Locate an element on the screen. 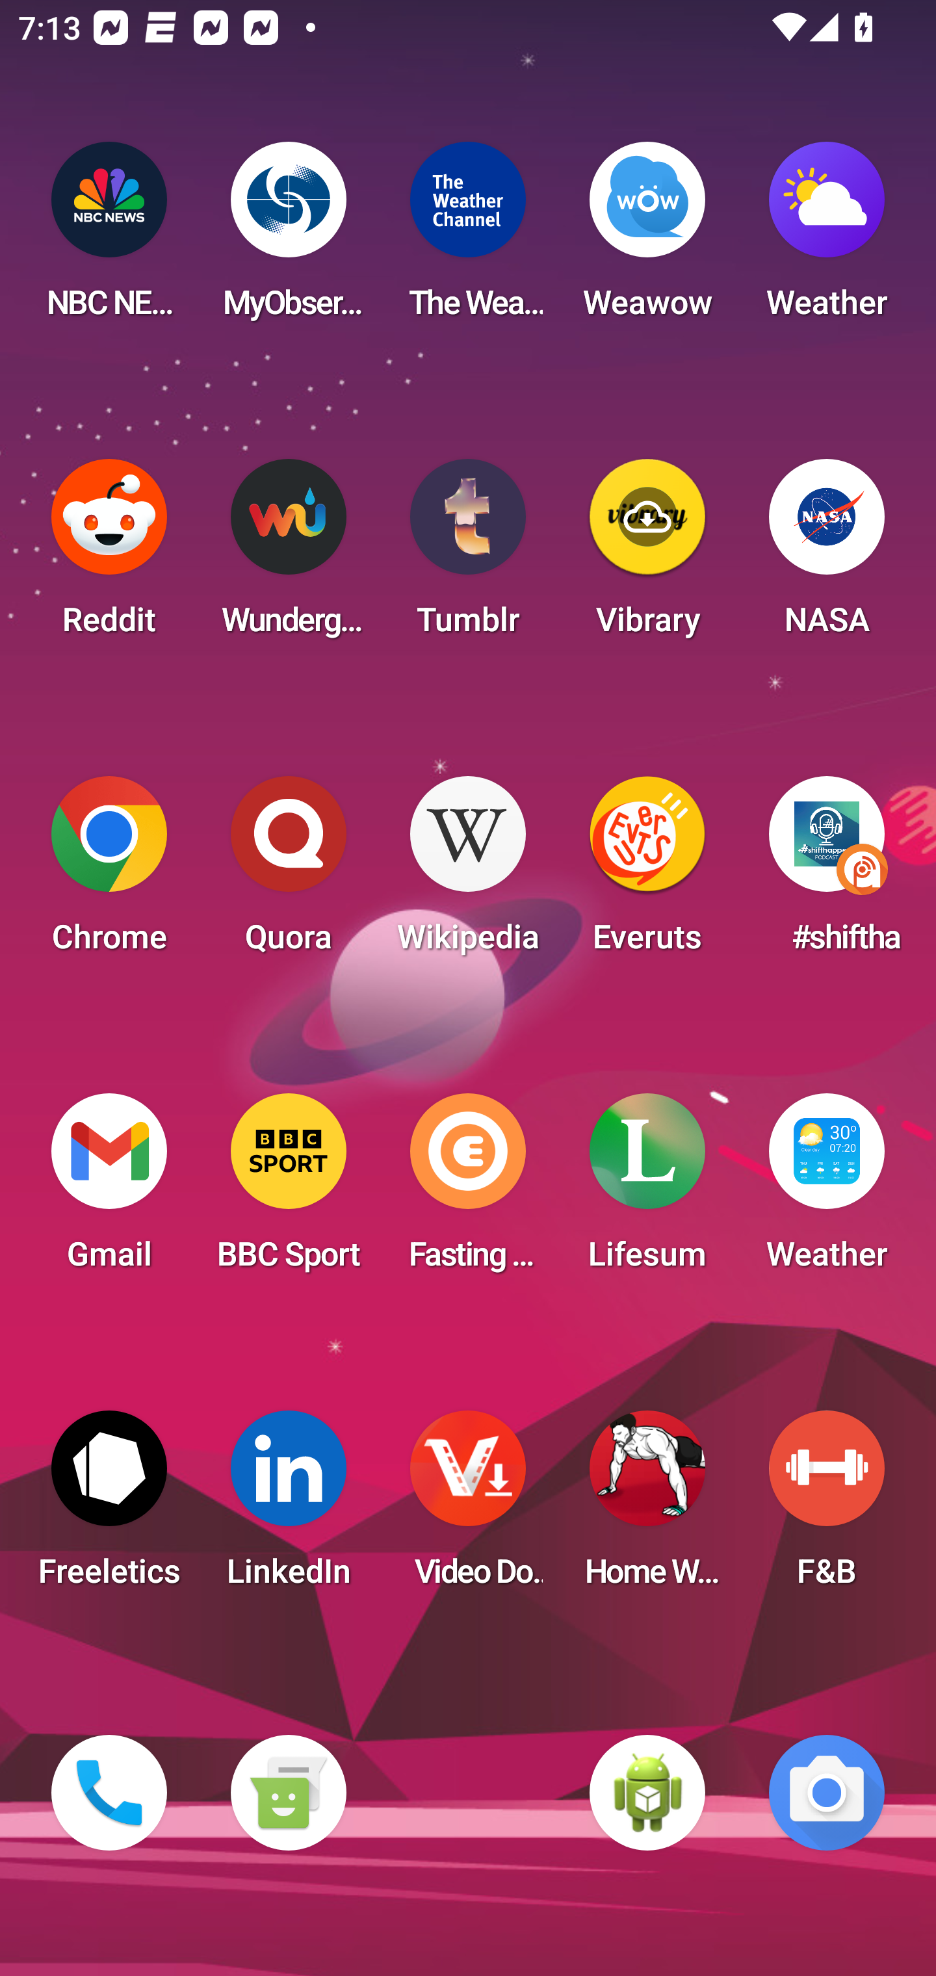 The height and width of the screenshot is (1976, 936). Weather is located at coordinates (827, 1189).